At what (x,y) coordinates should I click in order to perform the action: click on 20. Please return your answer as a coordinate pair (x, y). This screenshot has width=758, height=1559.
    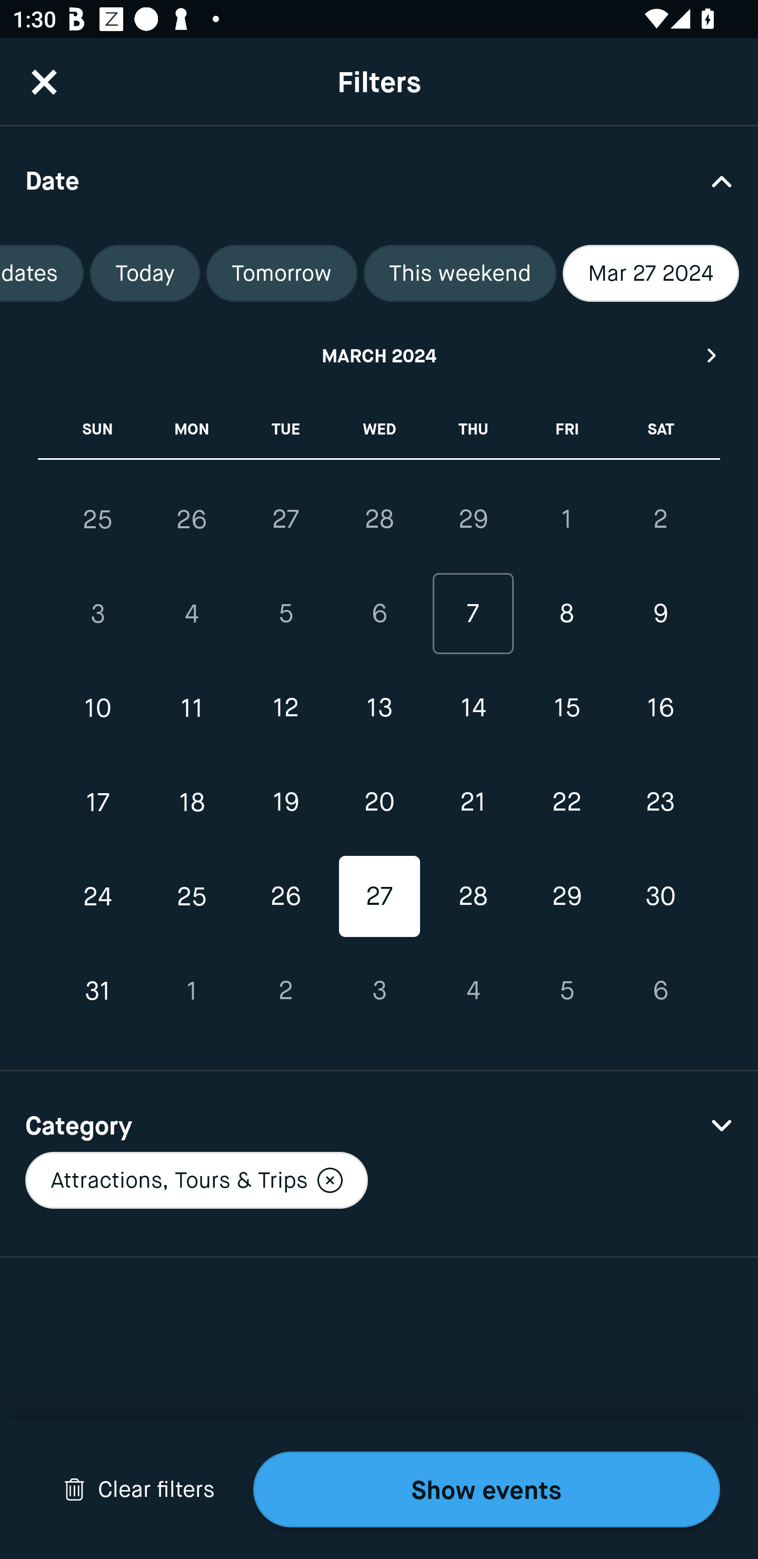
    Looking at the image, I should click on (379, 802).